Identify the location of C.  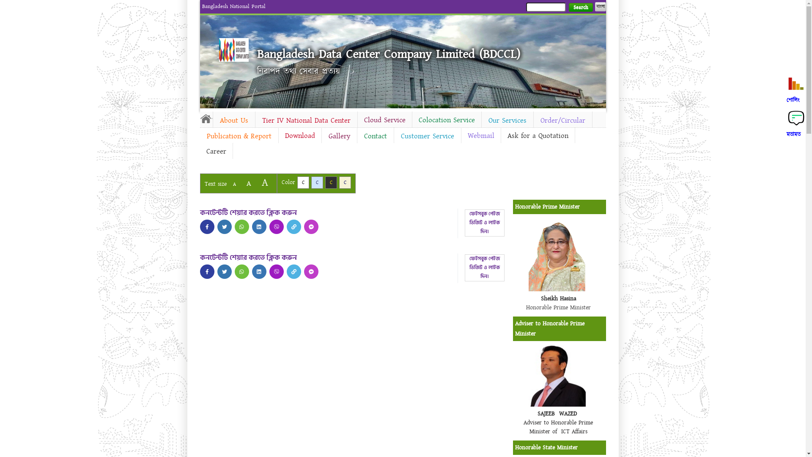
(331, 183).